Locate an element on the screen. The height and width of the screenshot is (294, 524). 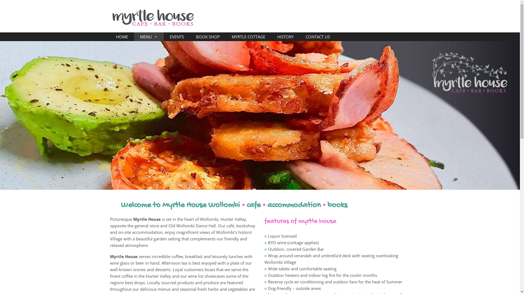
CONTACT US is located at coordinates (318, 37).